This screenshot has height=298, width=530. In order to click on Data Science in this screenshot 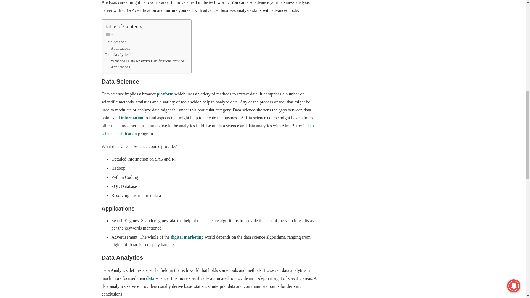, I will do `click(115, 42)`.